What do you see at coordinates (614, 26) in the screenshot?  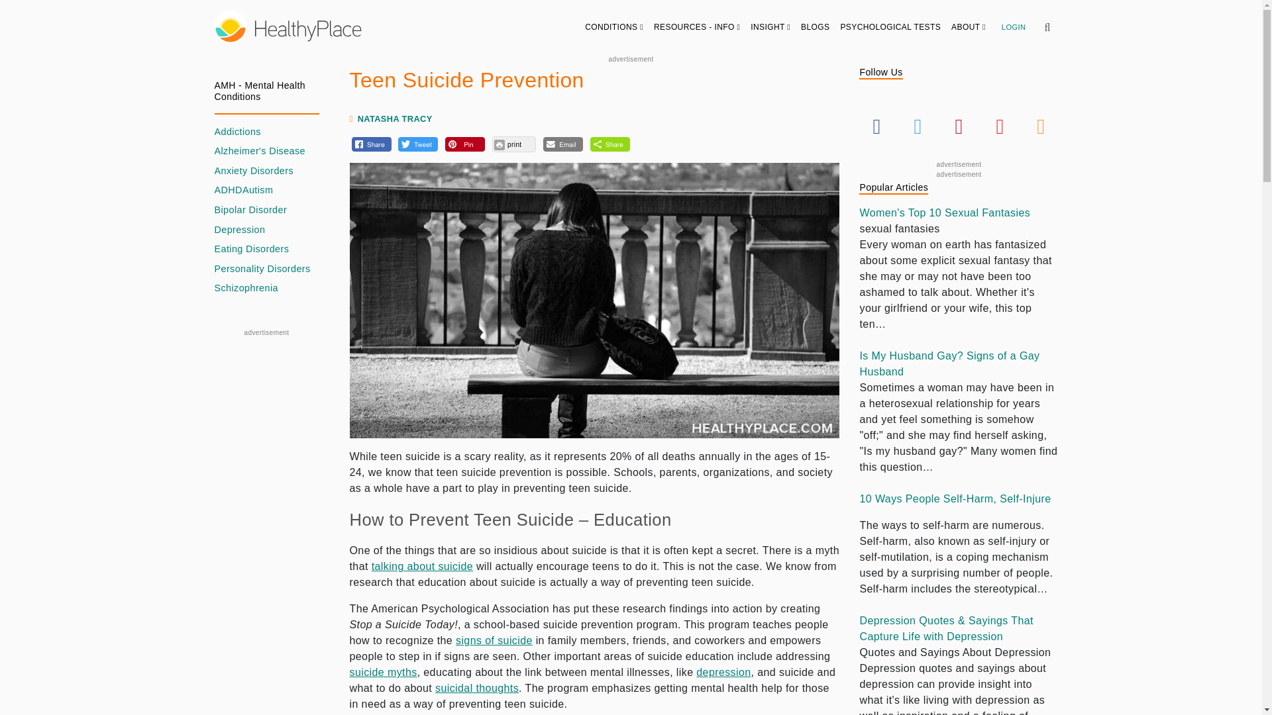 I see `CONDITIONS` at bounding box center [614, 26].